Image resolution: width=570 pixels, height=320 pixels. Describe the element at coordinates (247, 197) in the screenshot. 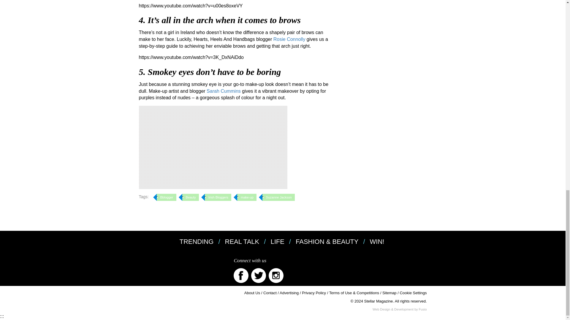

I see `make-up` at that location.